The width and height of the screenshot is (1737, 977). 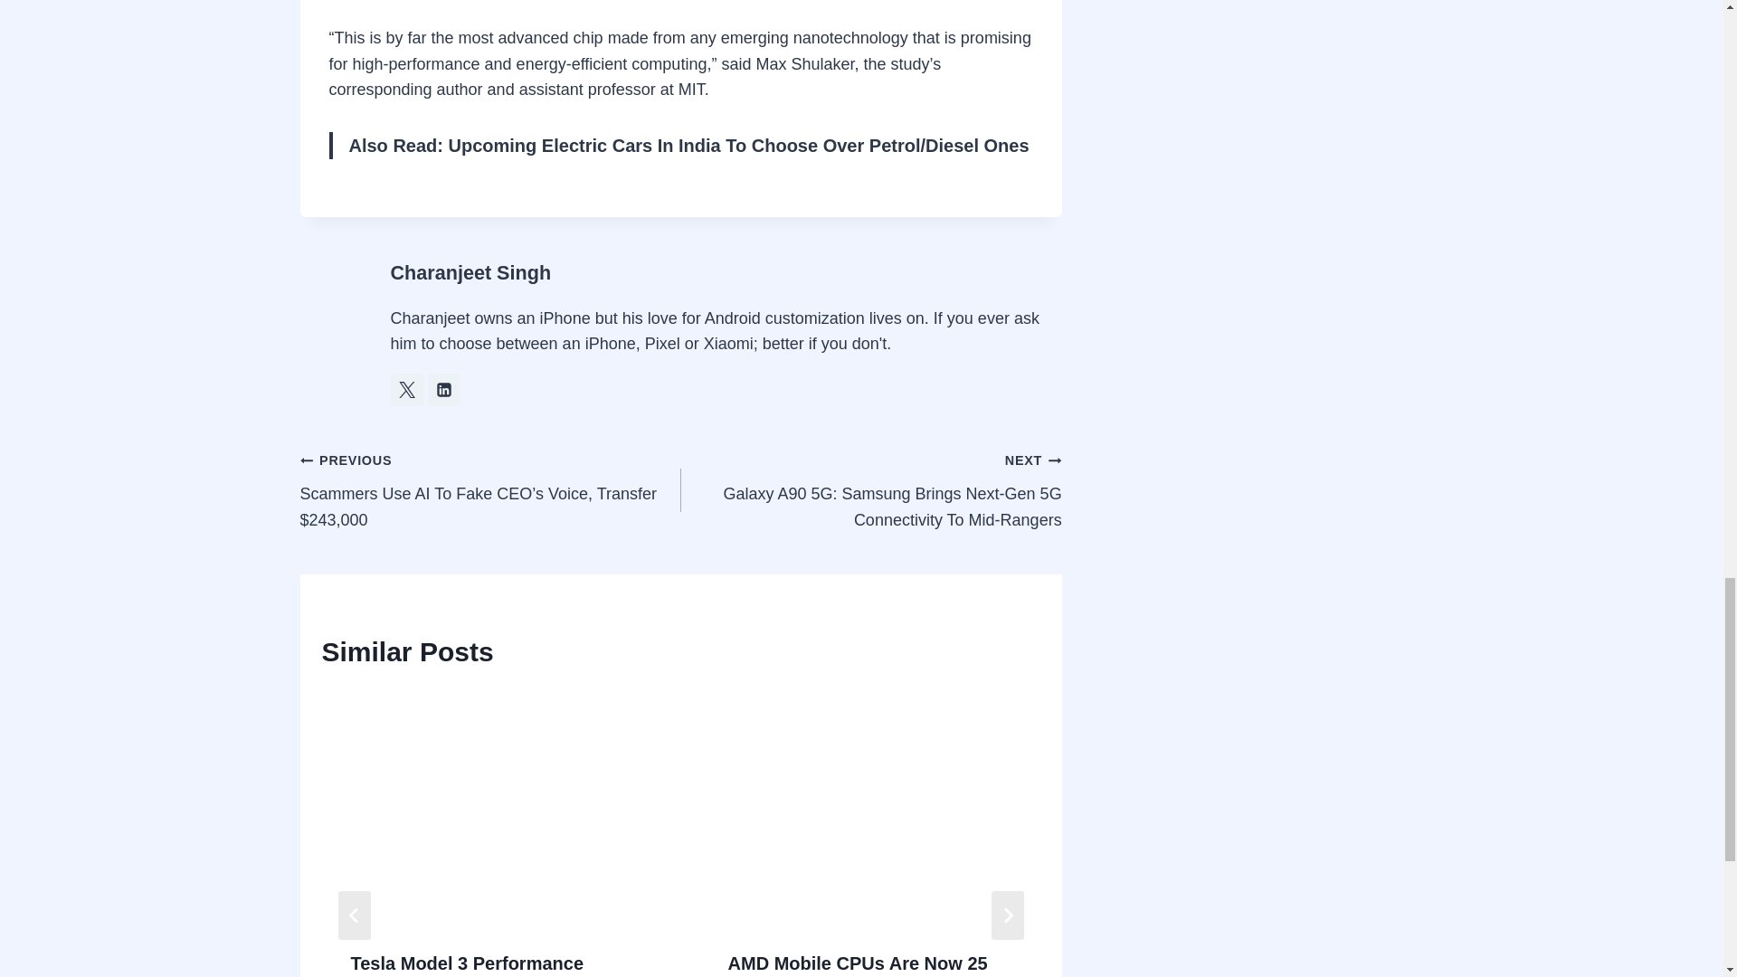 What do you see at coordinates (471, 273) in the screenshot?
I see `Posts by Charanjeet Singh` at bounding box center [471, 273].